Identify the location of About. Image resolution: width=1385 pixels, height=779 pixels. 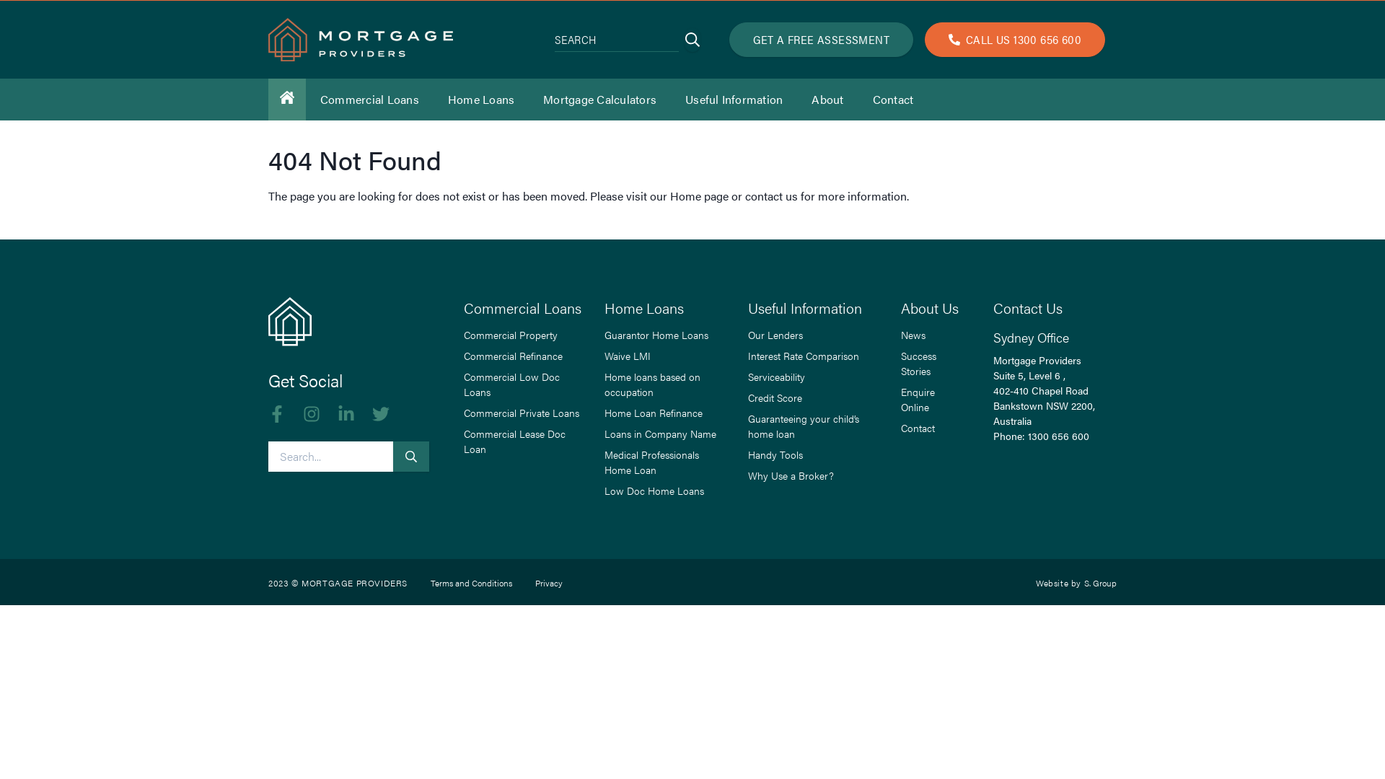
(827, 100).